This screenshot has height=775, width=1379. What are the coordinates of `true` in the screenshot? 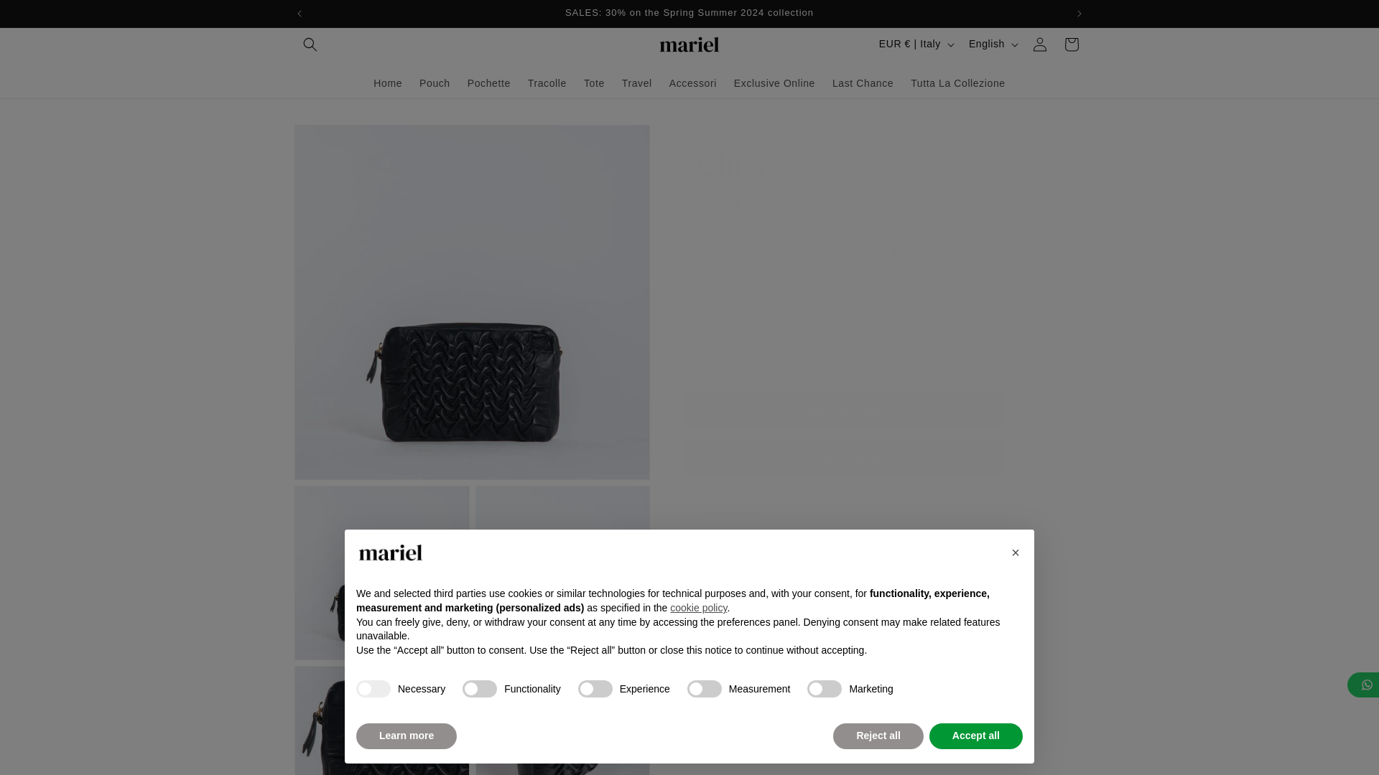 It's located at (373, 689).